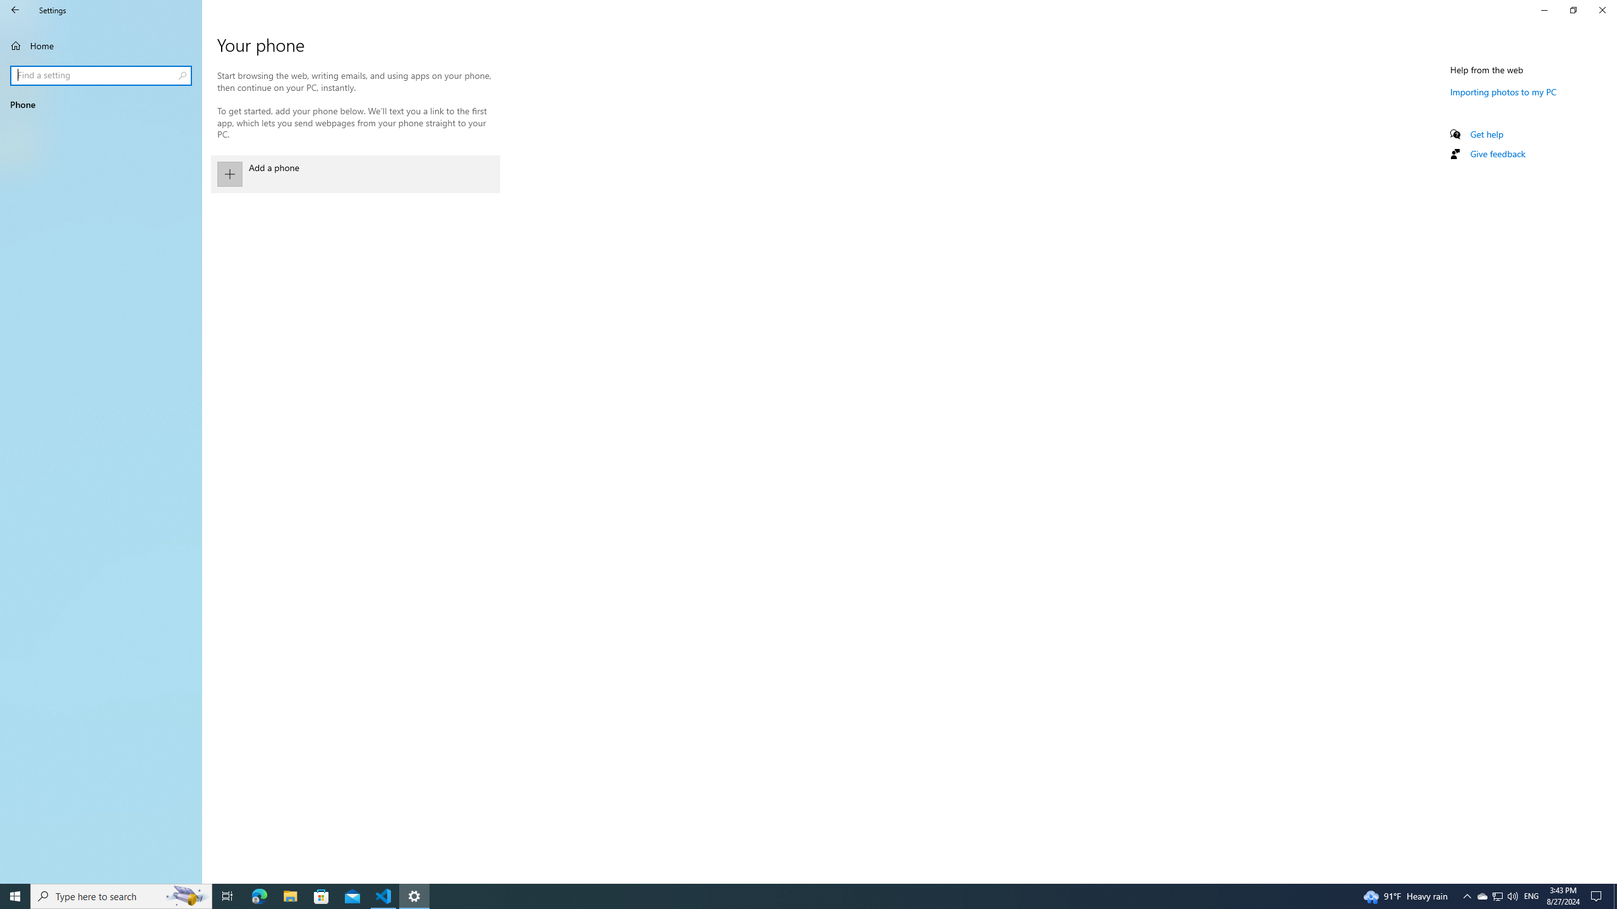  Describe the element at coordinates (414, 896) in the screenshot. I see `Settings - 1 running window` at that location.